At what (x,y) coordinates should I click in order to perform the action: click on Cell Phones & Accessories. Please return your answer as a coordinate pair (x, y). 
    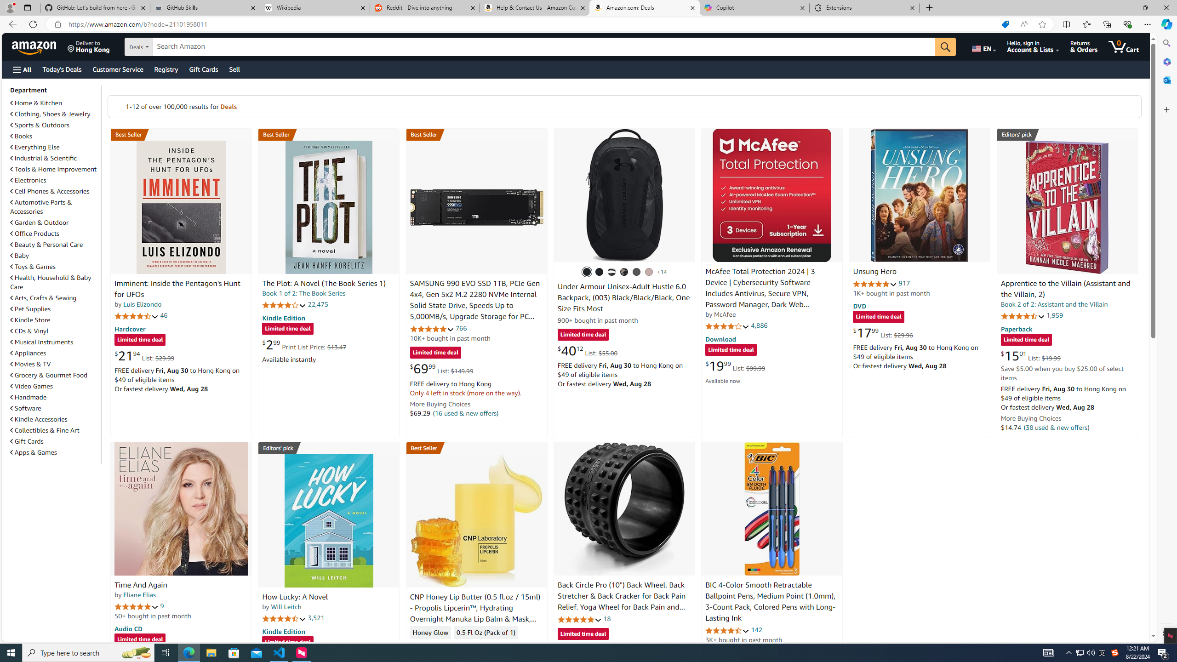
    Looking at the image, I should click on (50, 191).